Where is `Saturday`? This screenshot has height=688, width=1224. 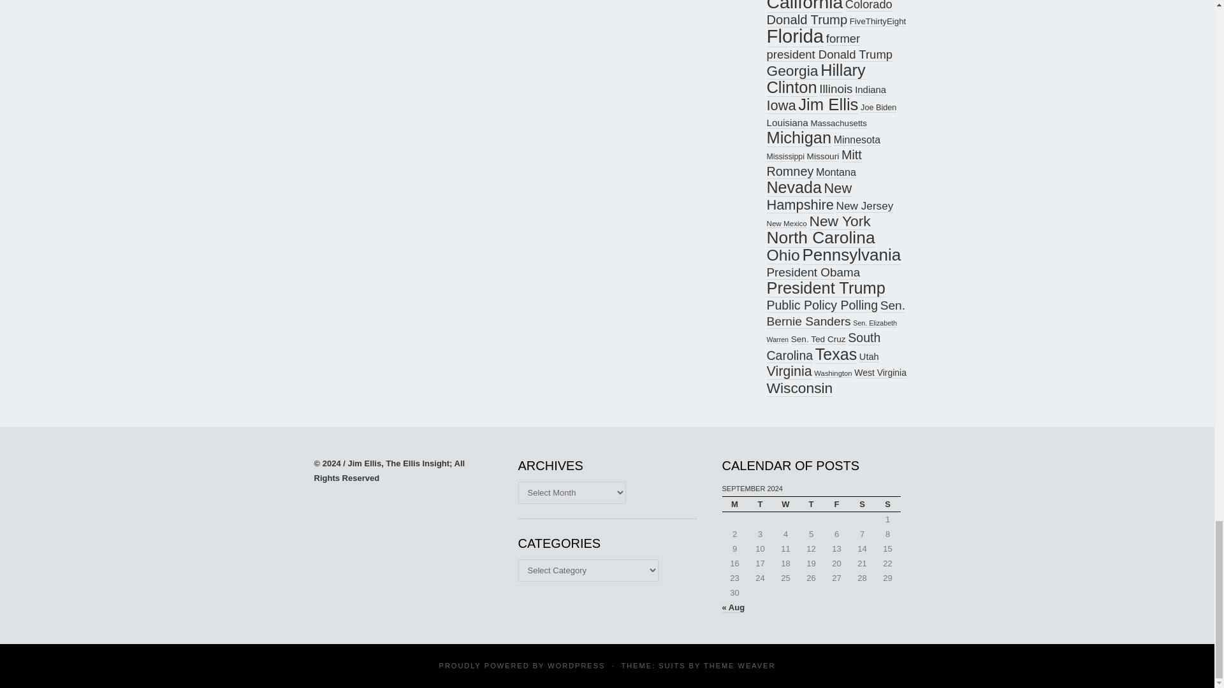
Saturday is located at coordinates (862, 503).